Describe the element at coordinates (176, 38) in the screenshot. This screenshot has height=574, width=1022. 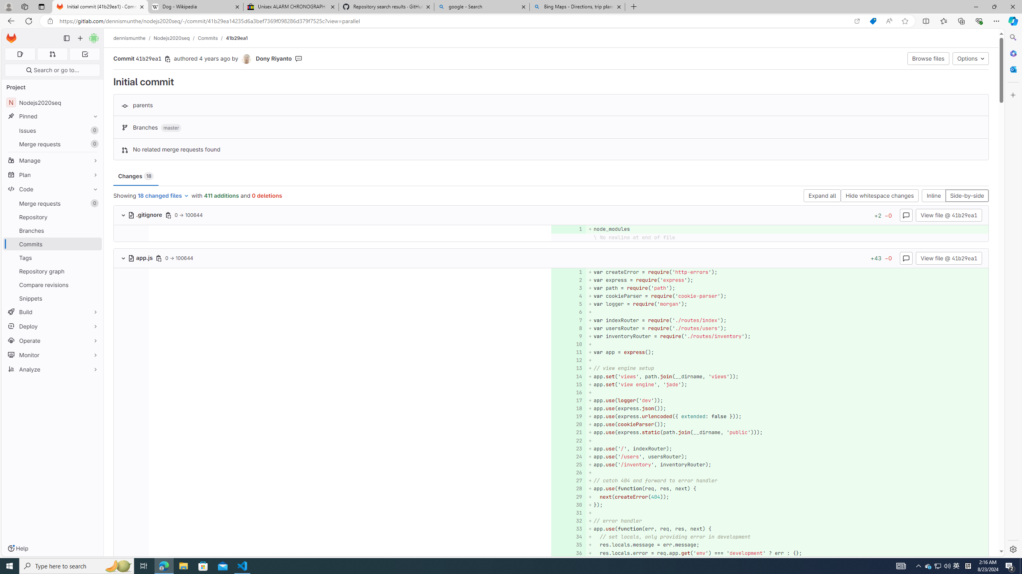
I see `Nodejs2020seq/` at that location.